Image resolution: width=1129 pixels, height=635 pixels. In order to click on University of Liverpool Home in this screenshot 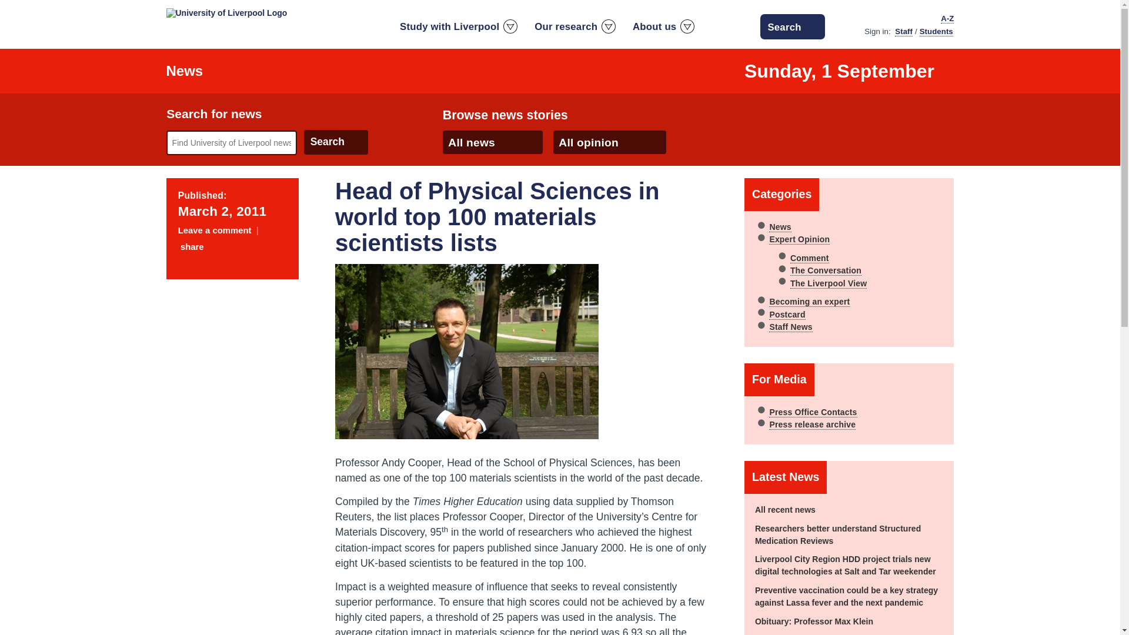, I will do `click(226, 12)`.